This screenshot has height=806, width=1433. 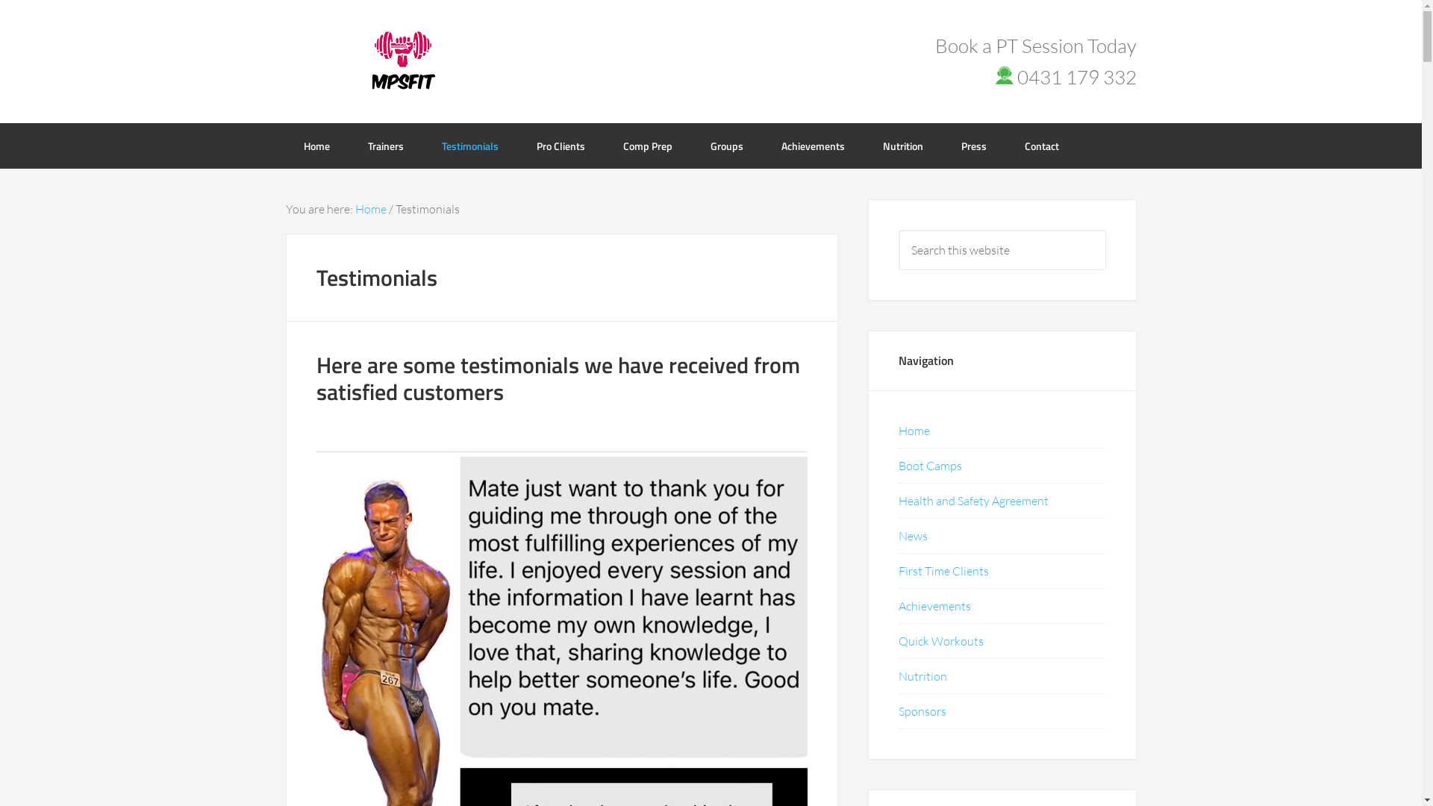 What do you see at coordinates (385, 145) in the screenshot?
I see `Trainers` at bounding box center [385, 145].